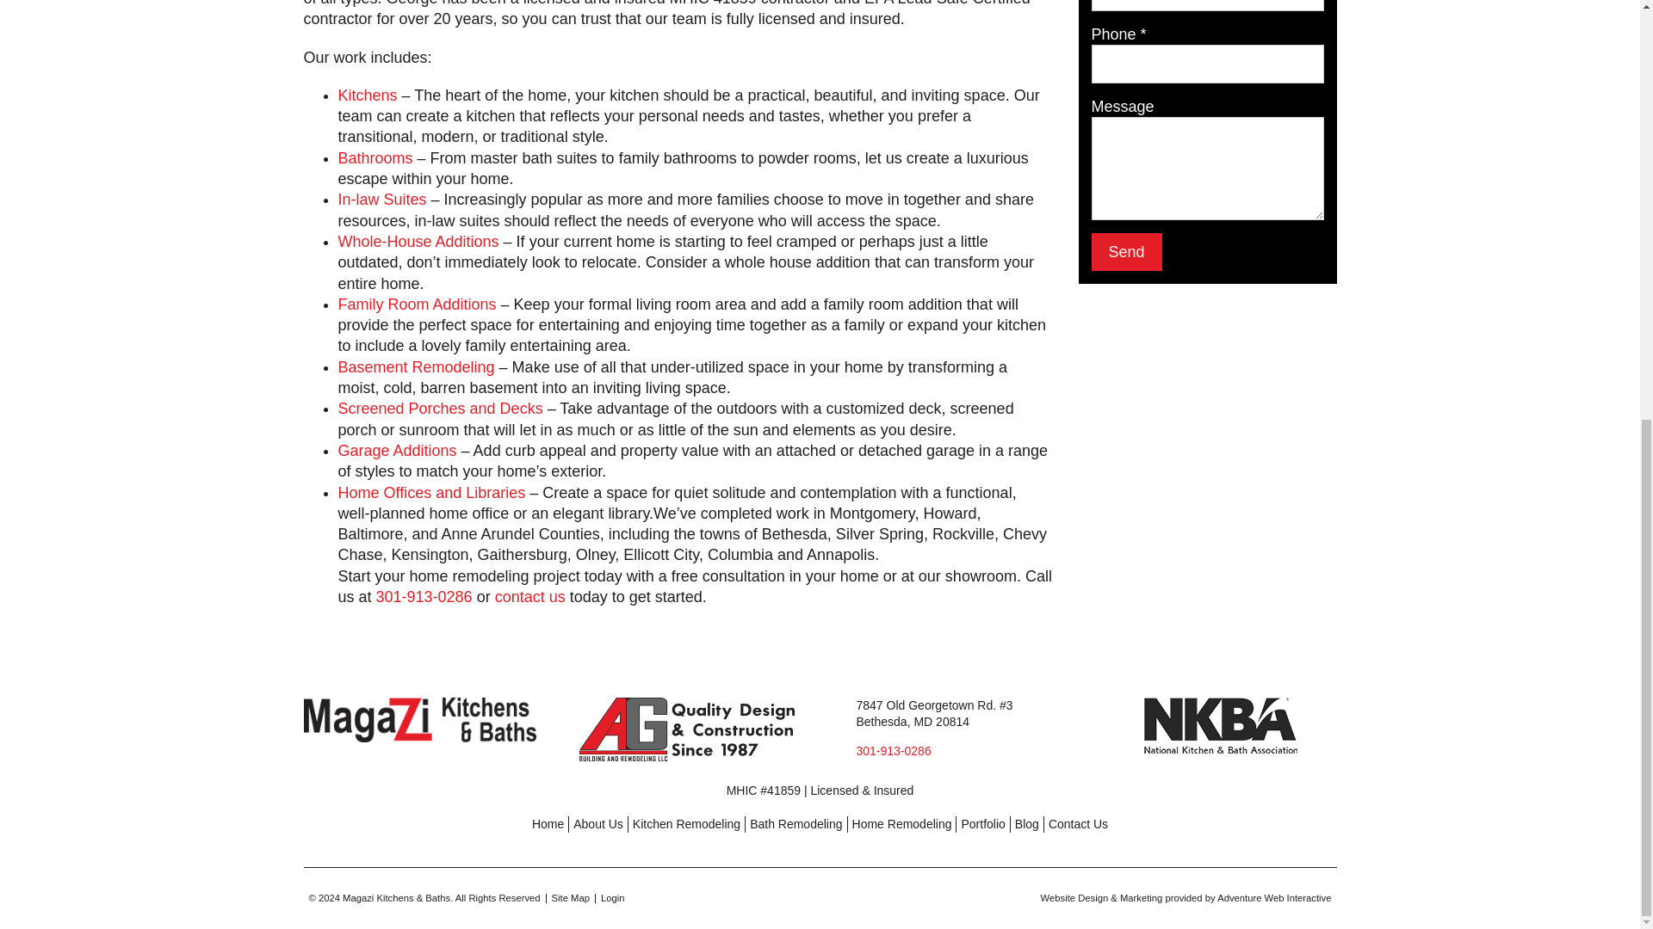  What do you see at coordinates (685, 729) in the screenshot?
I see `AG Building and Remodeling` at bounding box center [685, 729].